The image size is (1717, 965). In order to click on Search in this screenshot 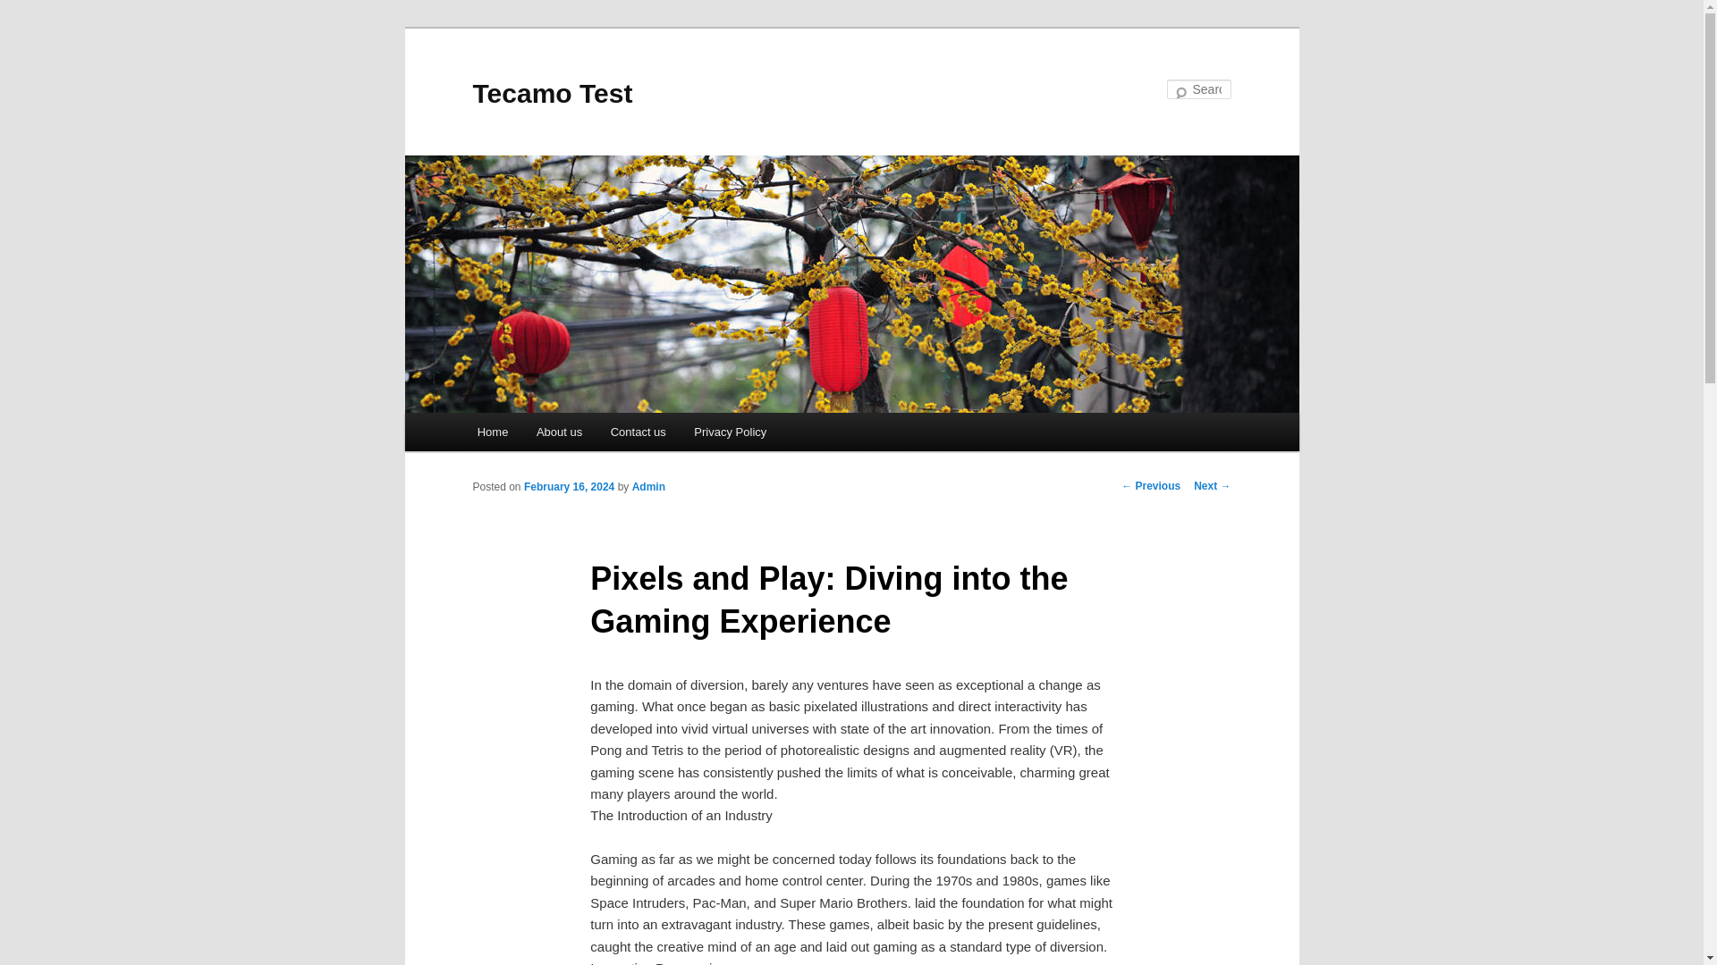, I will do `click(29, 10)`.